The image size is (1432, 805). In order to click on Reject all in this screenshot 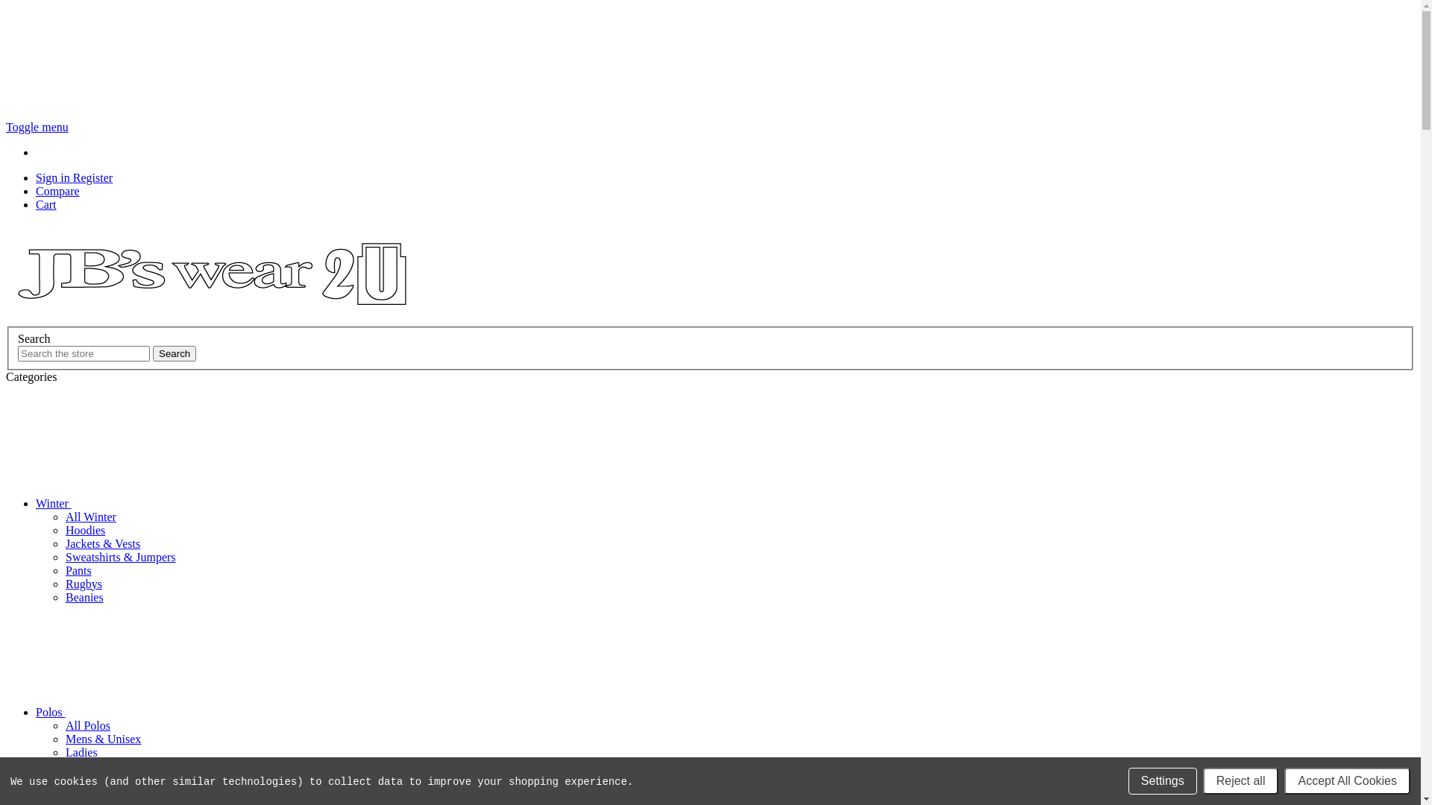, I will do `click(1241, 781)`.